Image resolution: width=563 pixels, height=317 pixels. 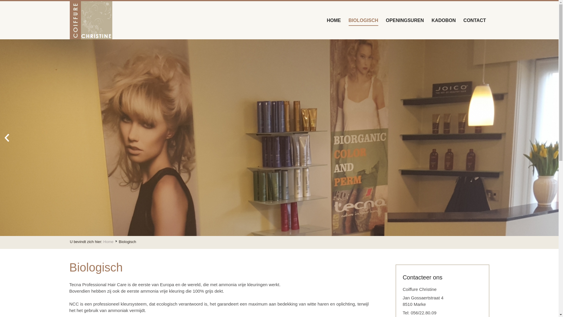 I want to click on Home, so click(x=111, y=242).